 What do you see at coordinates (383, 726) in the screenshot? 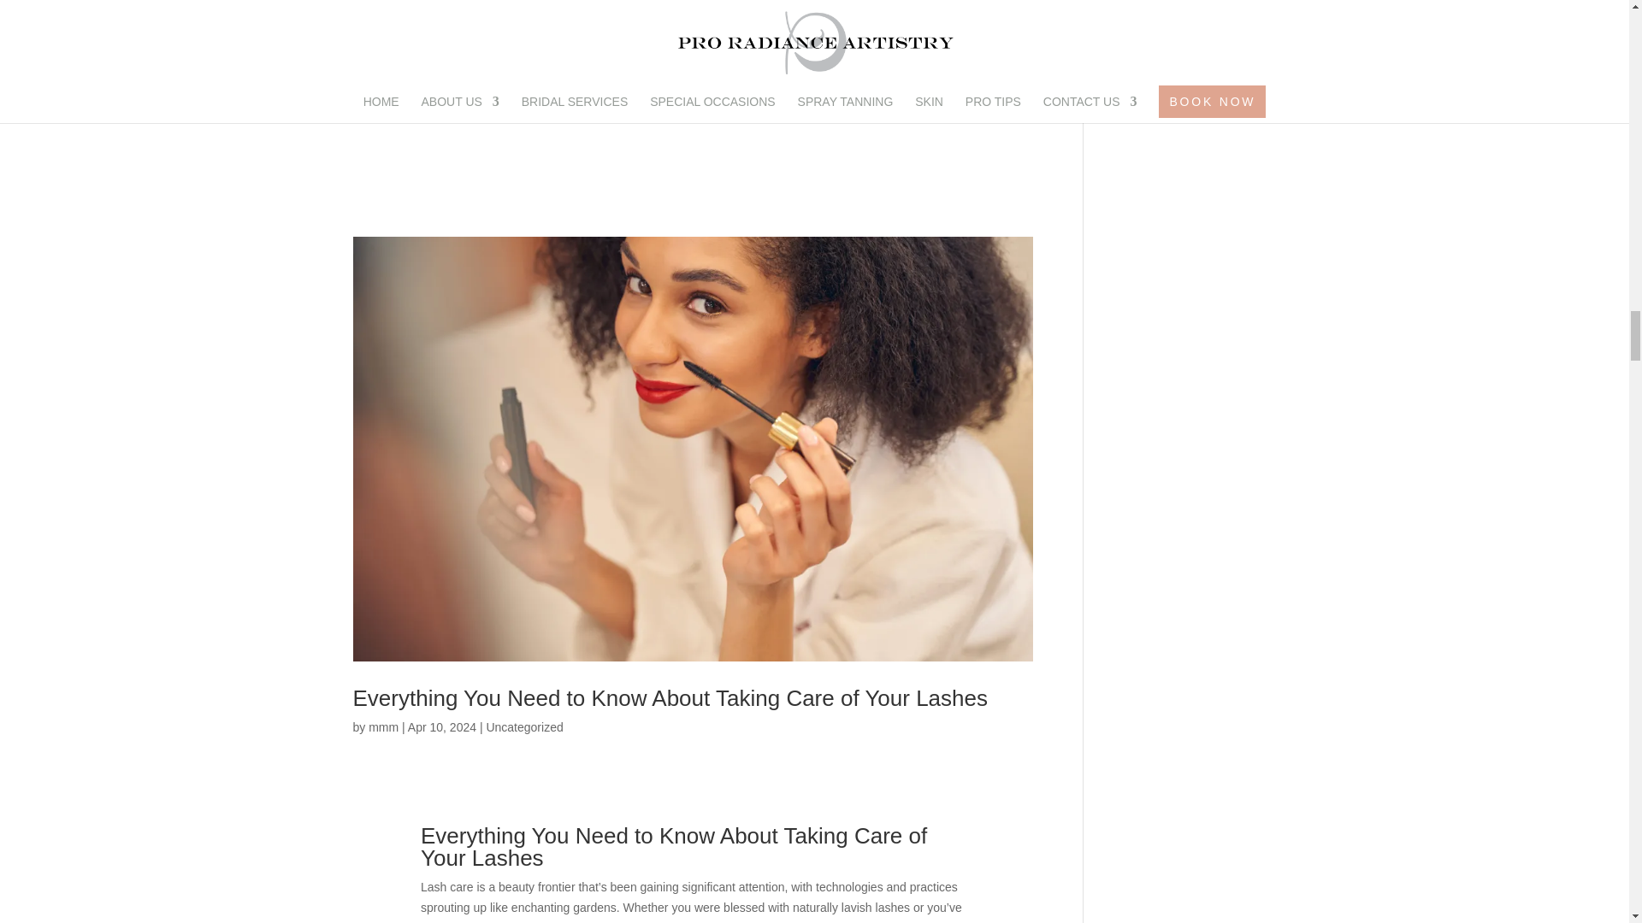
I see `Posts by mmm` at bounding box center [383, 726].